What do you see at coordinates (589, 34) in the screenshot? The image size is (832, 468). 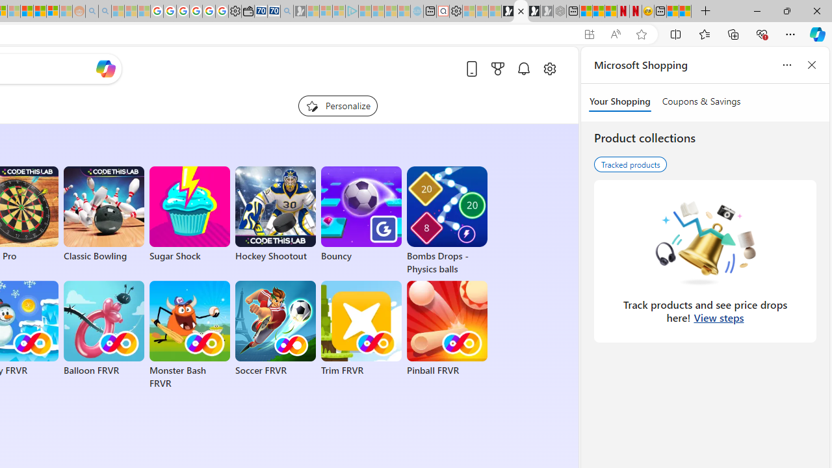 I see `App available. Install Games from Microsoft Start` at bounding box center [589, 34].